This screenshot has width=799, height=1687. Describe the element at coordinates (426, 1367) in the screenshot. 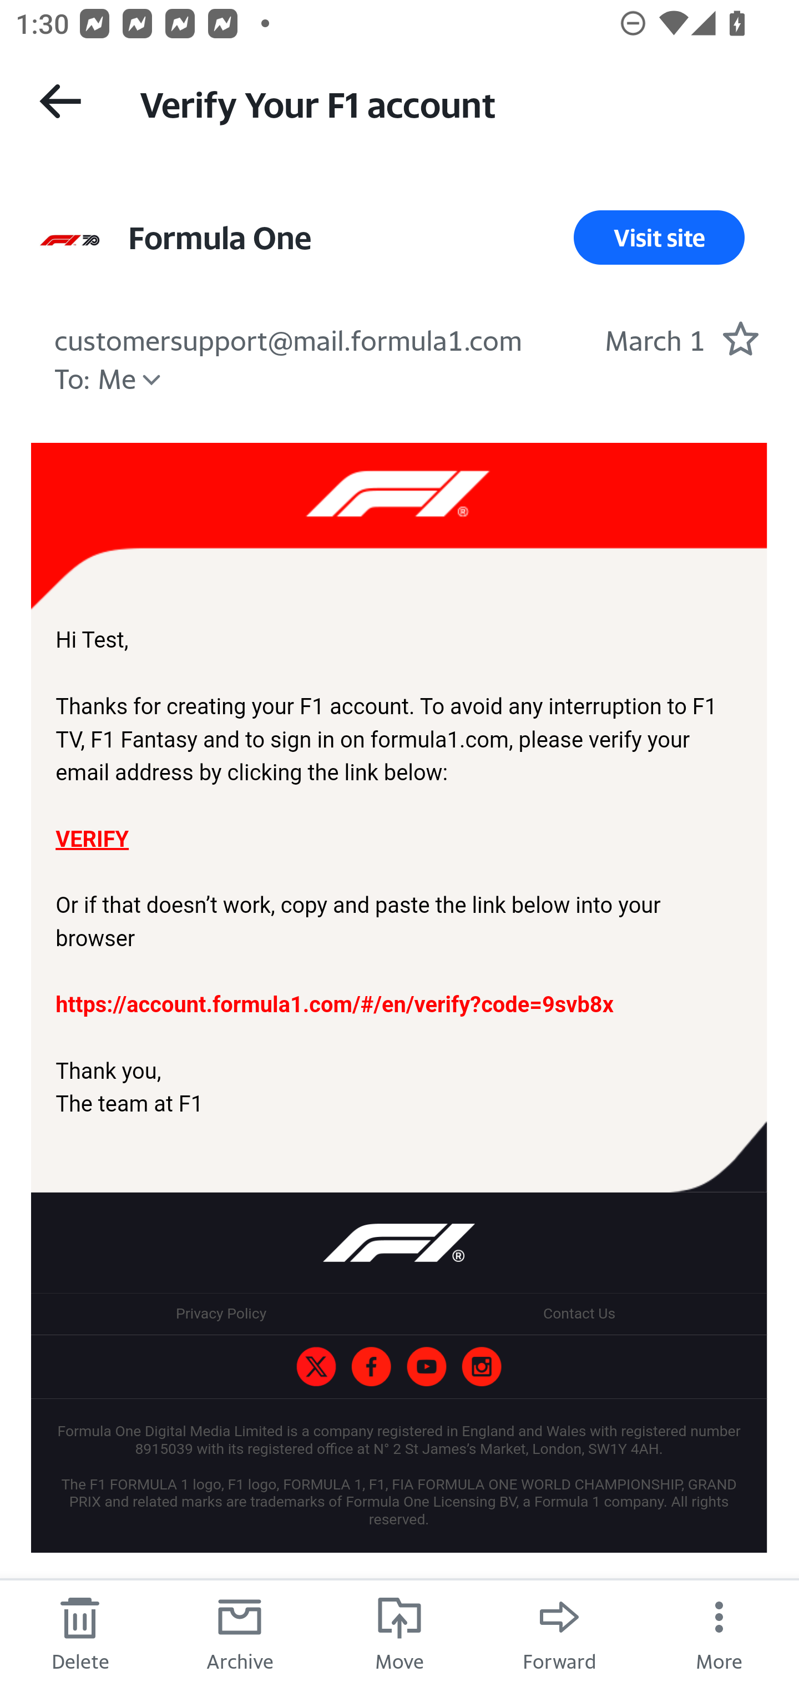

I see `Formula1` at that location.